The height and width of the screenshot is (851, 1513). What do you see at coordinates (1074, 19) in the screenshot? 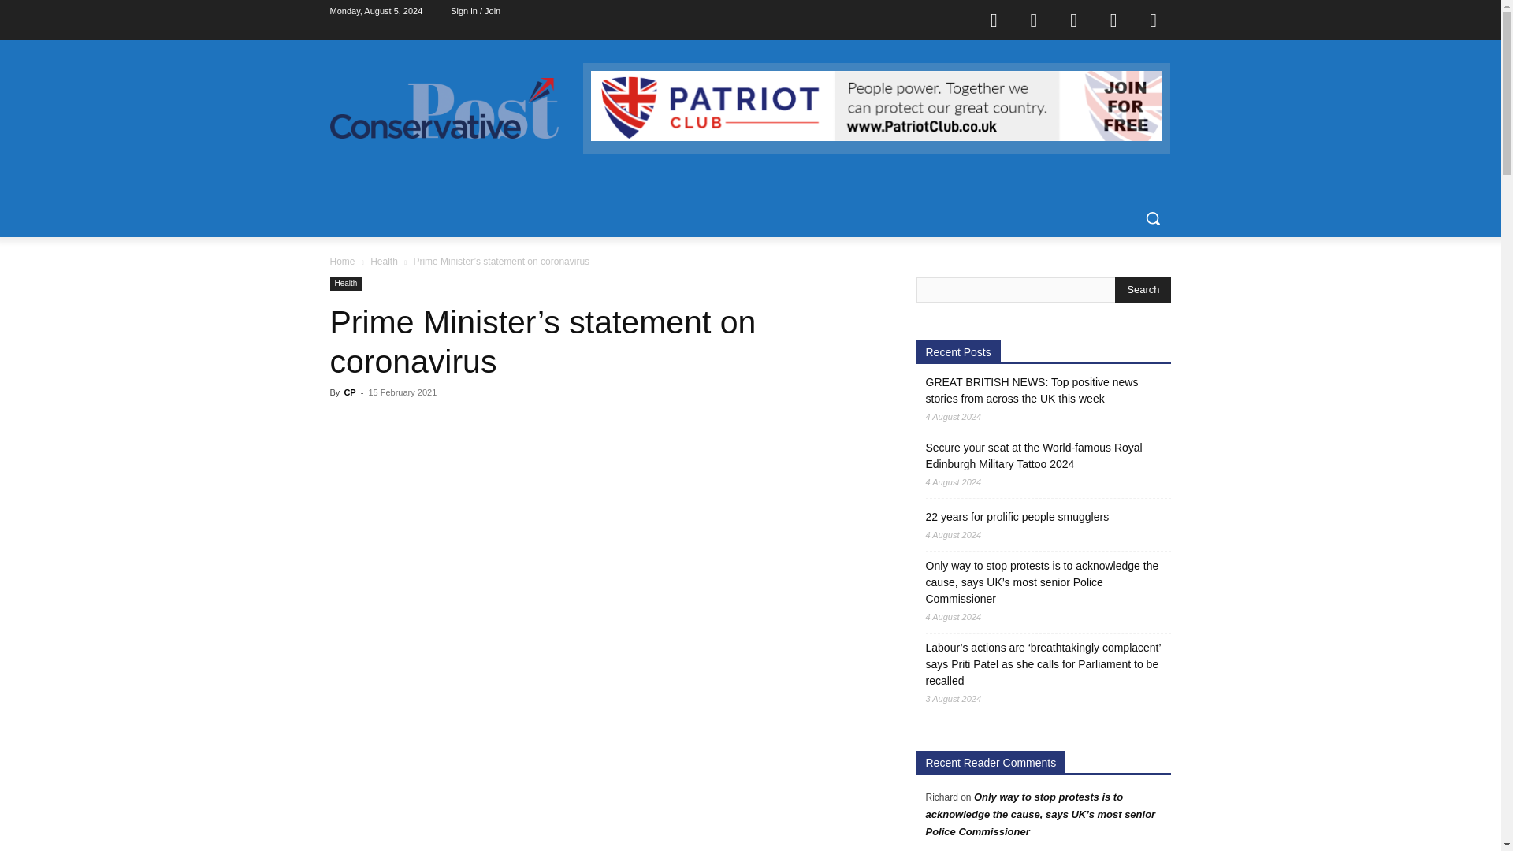
I see `Mail` at bounding box center [1074, 19].